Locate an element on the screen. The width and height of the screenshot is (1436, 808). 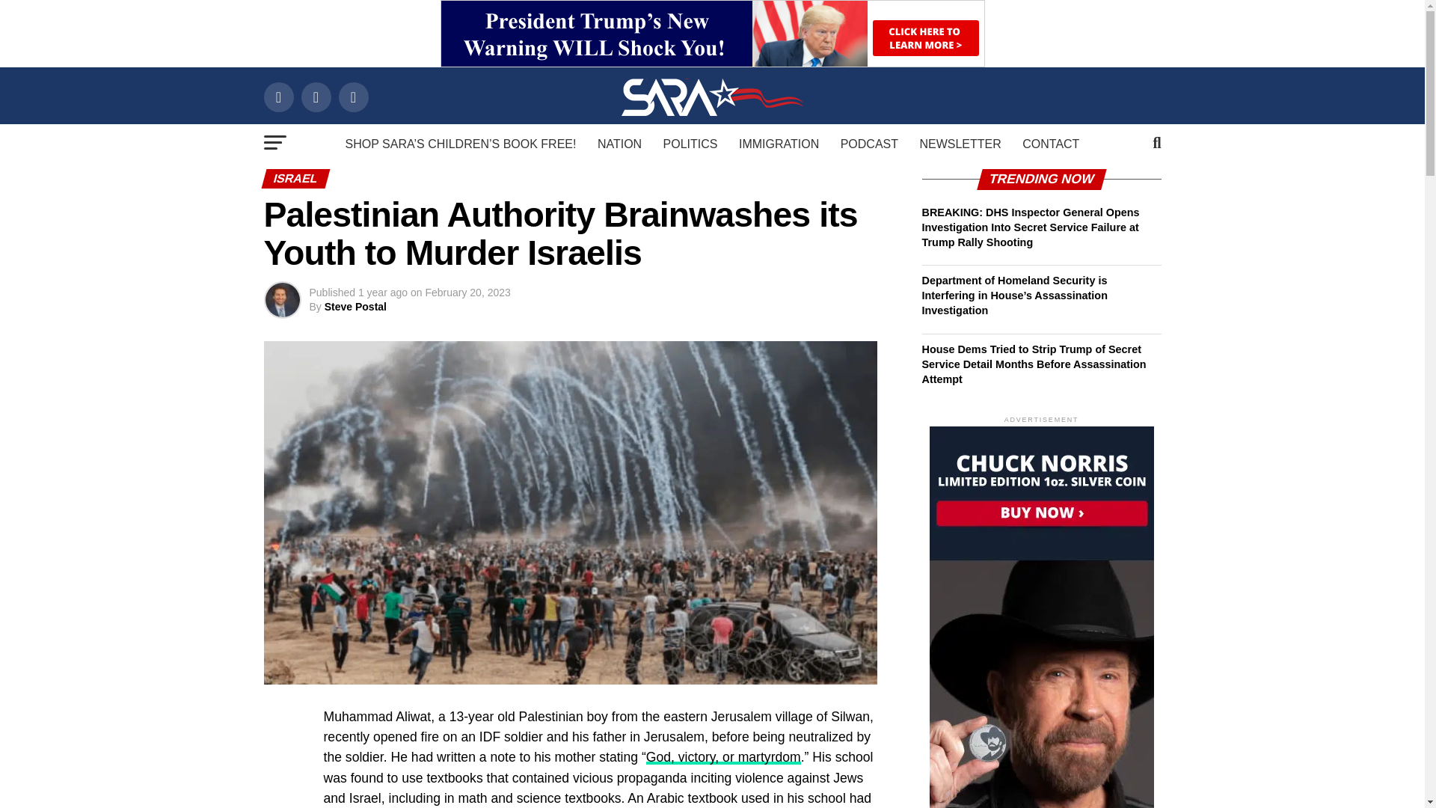
Steve Postal is located at coordinates (355, 306).